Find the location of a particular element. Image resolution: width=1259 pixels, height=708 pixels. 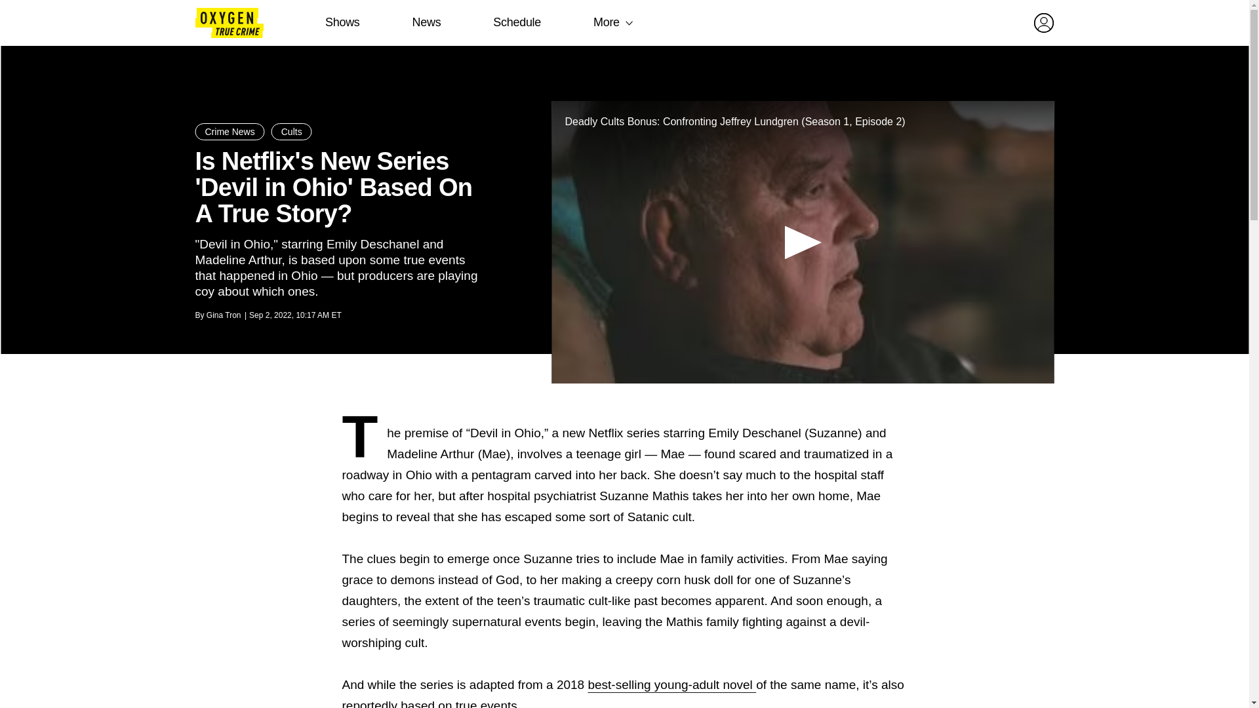

Cults is located at coordinates (292, 131).